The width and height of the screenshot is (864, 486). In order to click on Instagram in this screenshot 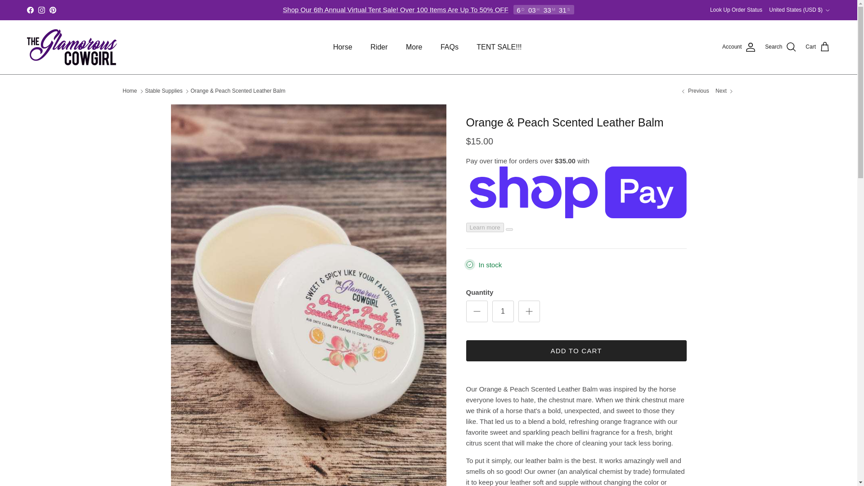, I will do `click(41, 10)`.